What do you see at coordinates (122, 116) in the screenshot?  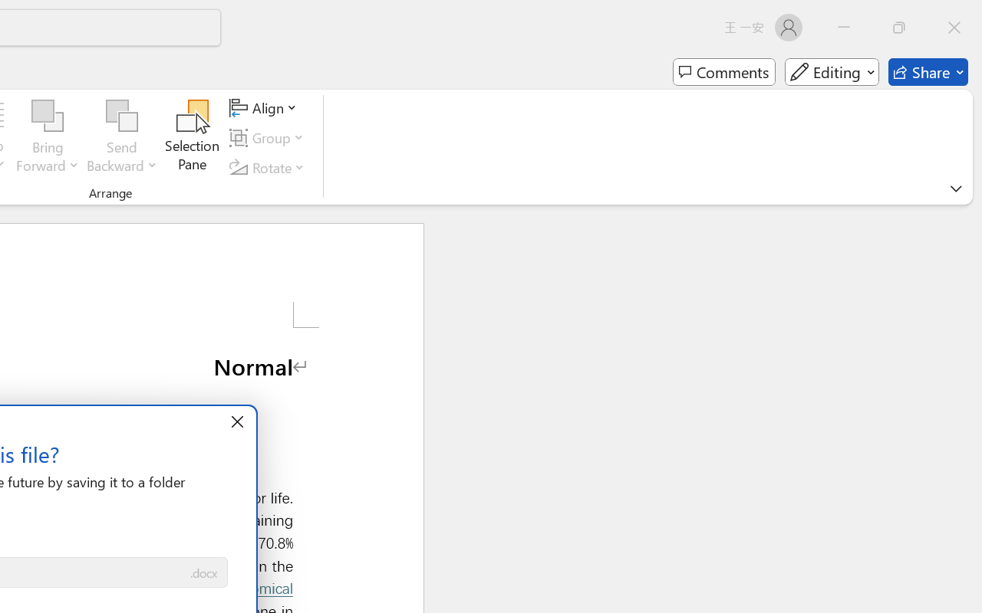 I see `Send Backward` at bounding box center [122, 116].